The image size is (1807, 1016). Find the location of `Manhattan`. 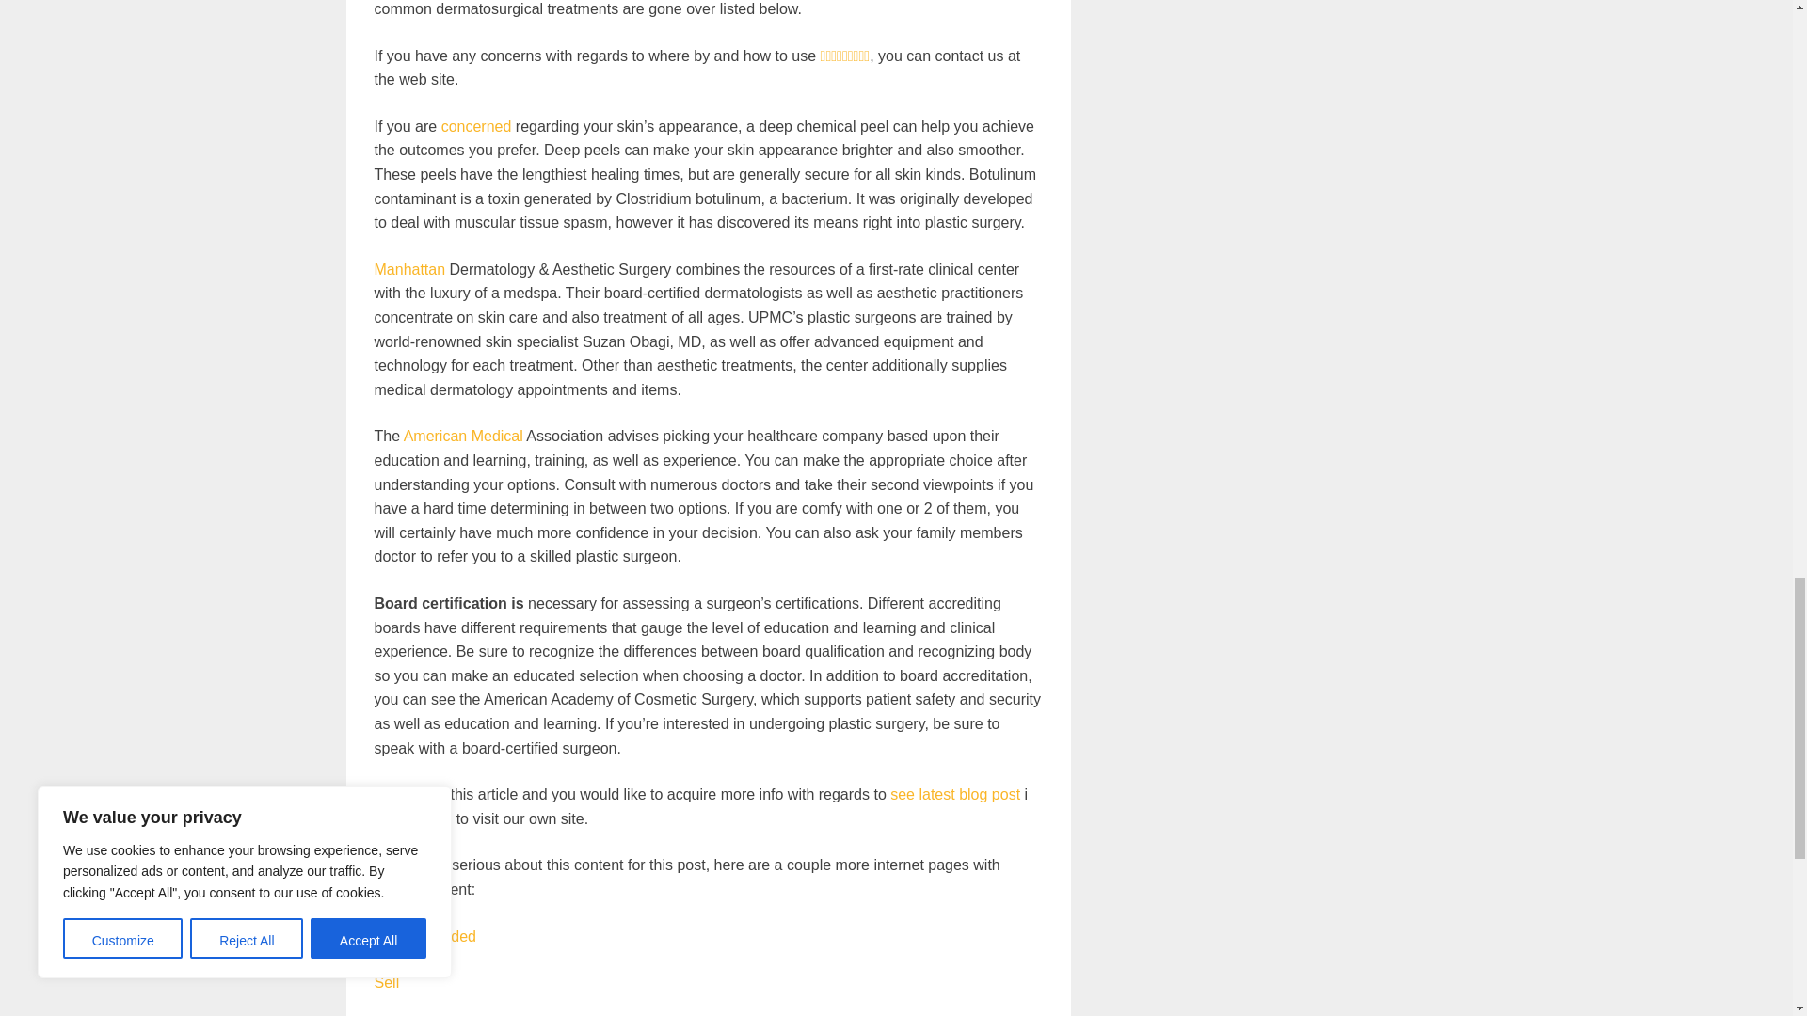

Manhattan is located at coordinates (410, 269).